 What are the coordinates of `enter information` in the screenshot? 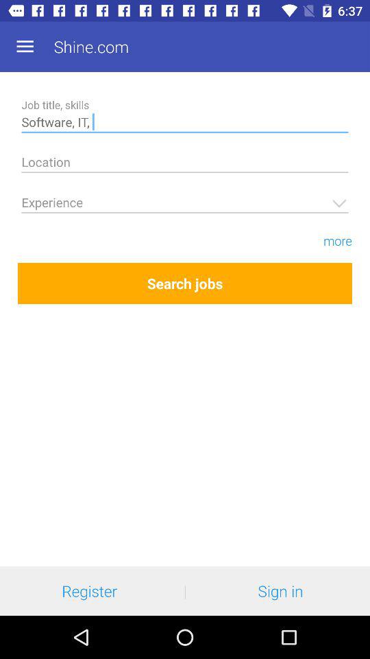 It's located at (185, 165).